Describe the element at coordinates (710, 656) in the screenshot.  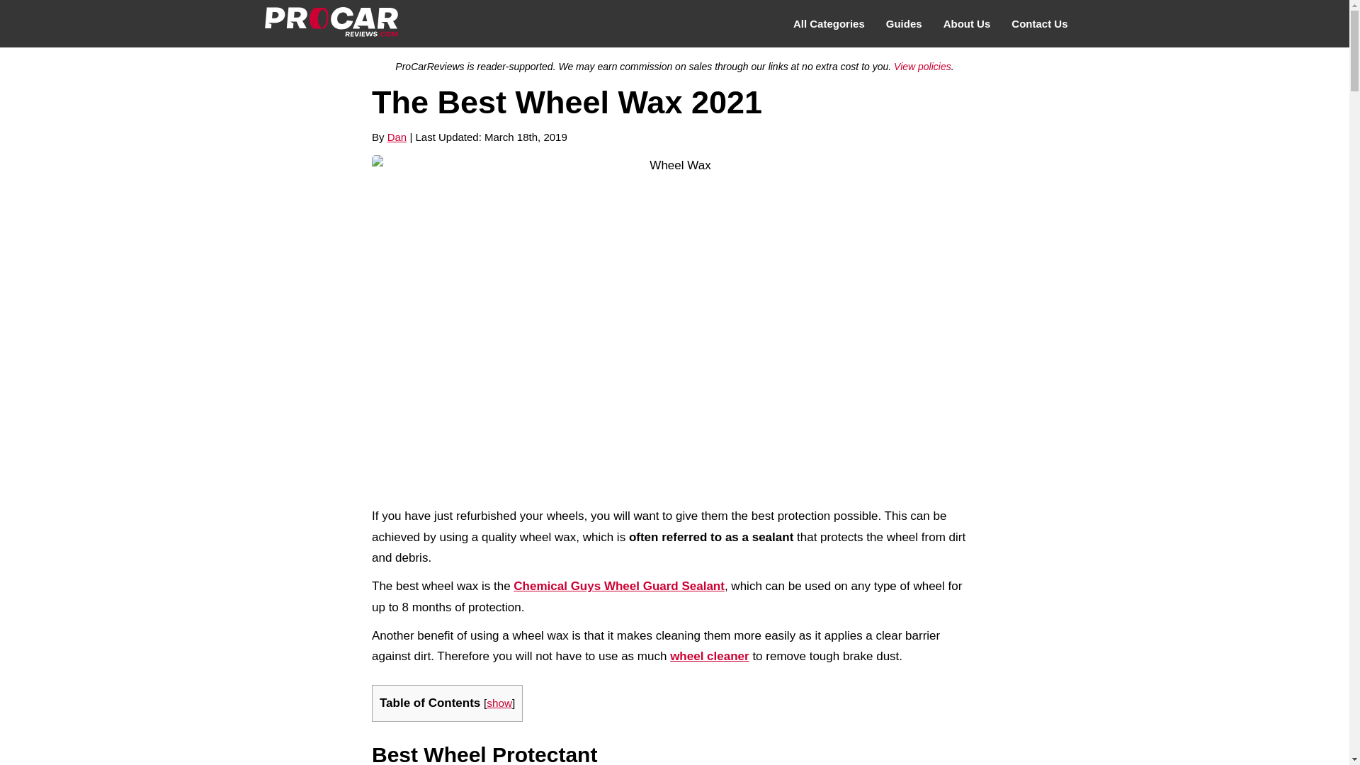
I see `wheel cleaner` at that location.